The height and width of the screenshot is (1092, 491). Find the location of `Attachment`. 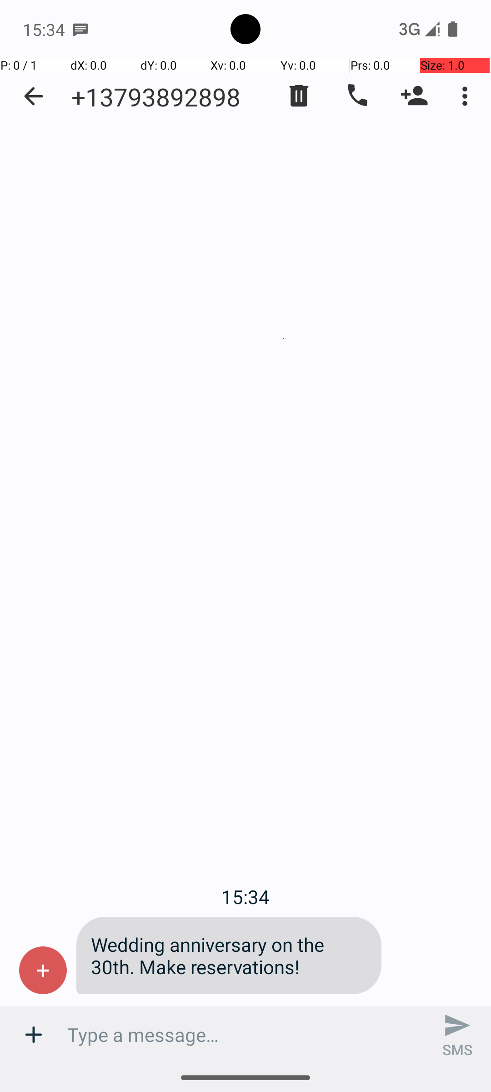

Attachment is located at coordinates (34, 1035).